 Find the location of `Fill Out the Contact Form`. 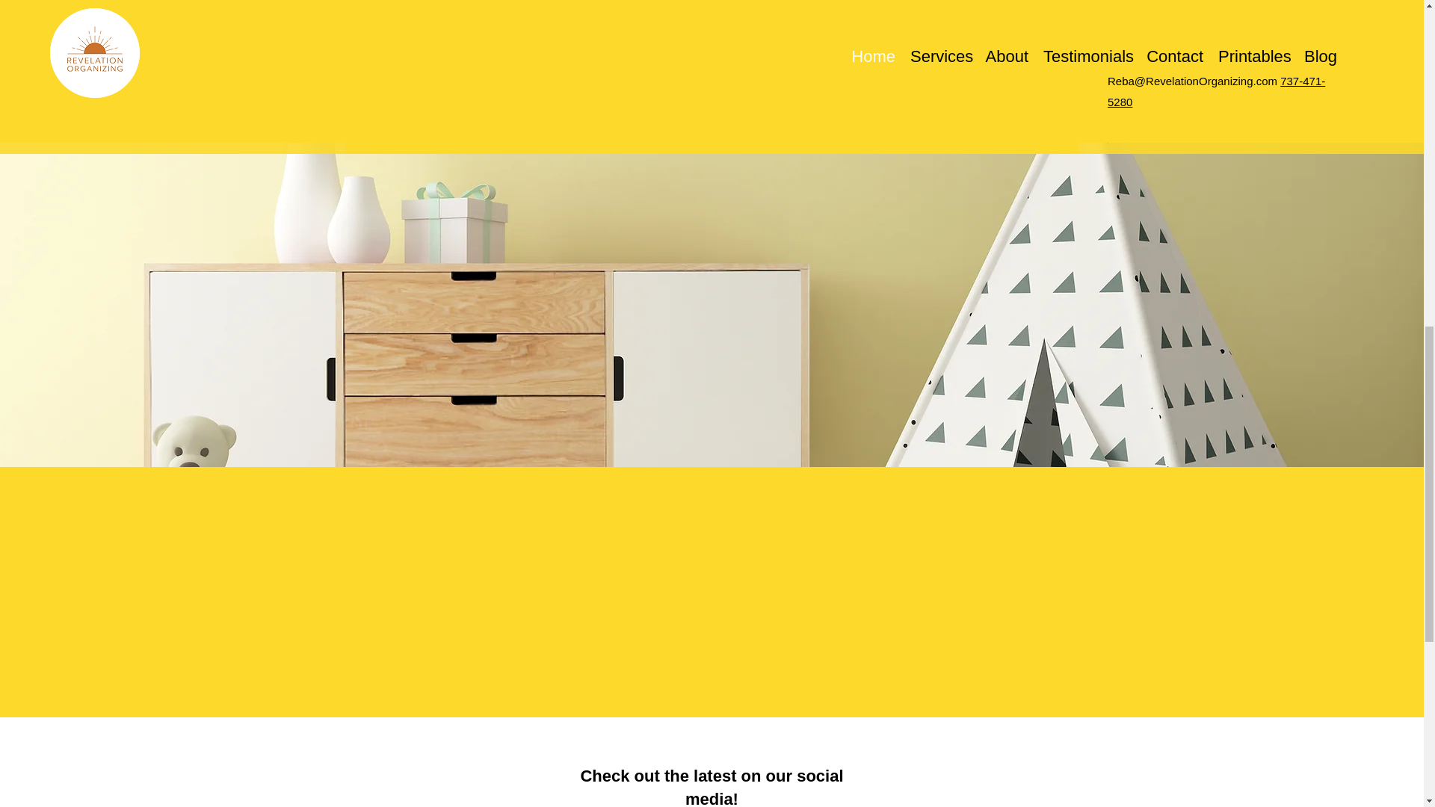

Fill Out the Contact Form is located at coordinates (712, 85).